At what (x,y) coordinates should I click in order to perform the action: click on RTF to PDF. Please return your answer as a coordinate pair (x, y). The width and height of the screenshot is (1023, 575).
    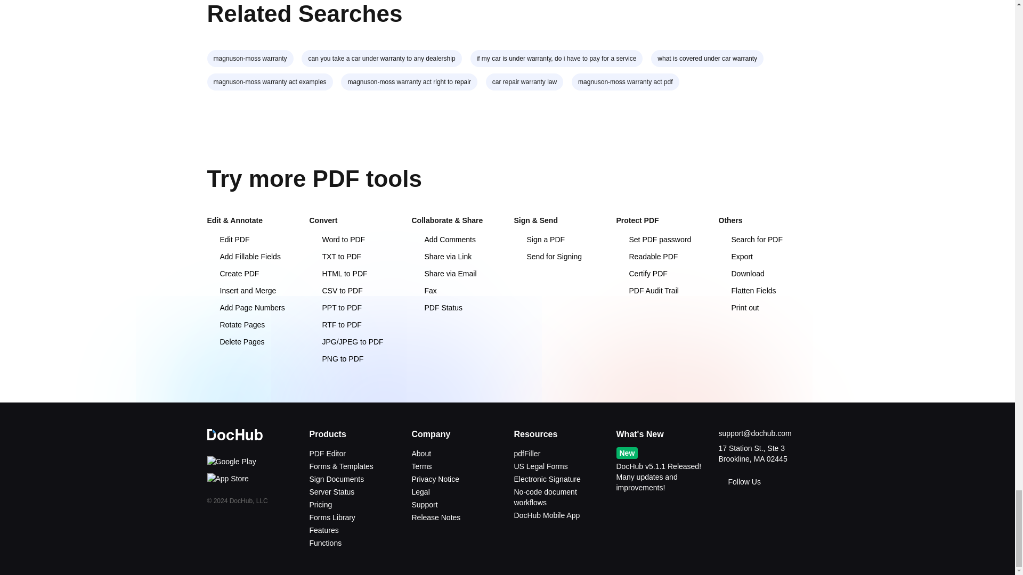
    Looking at the image, I should click on (335, 324).